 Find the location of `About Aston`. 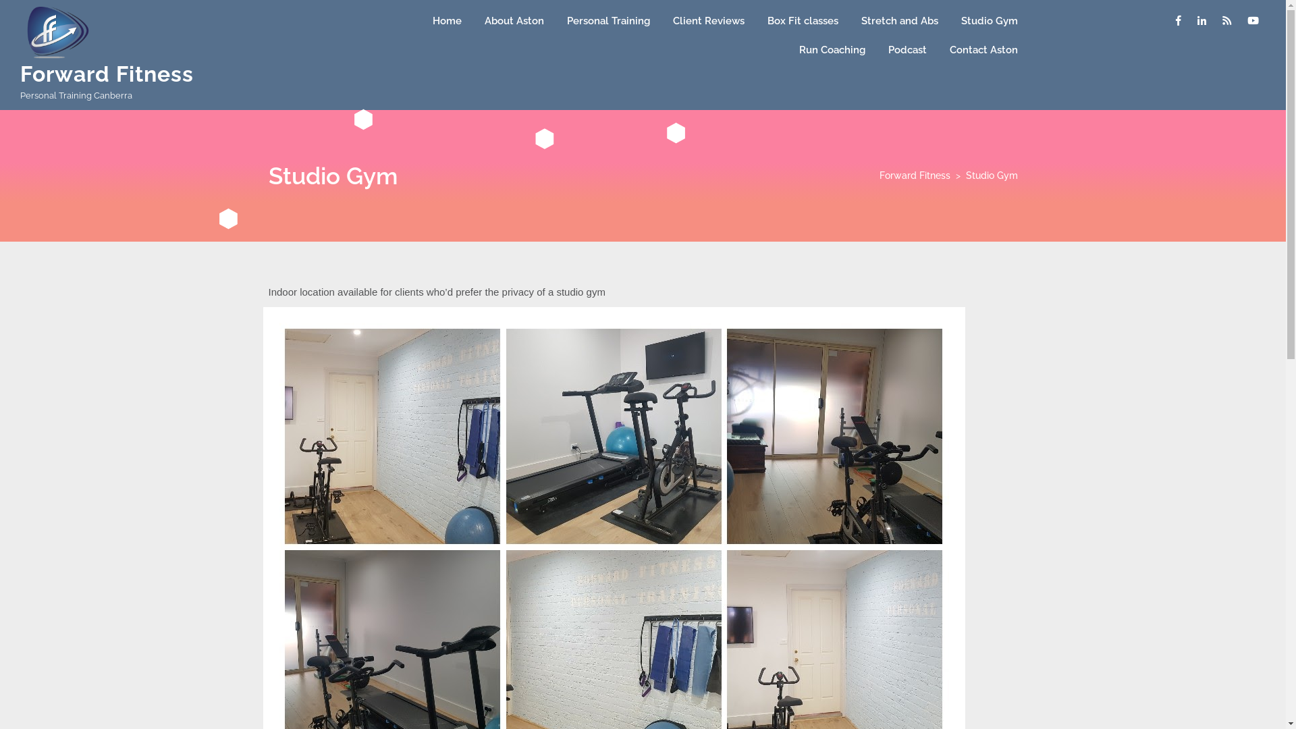

About Aston is located at coordinates (514, 22).